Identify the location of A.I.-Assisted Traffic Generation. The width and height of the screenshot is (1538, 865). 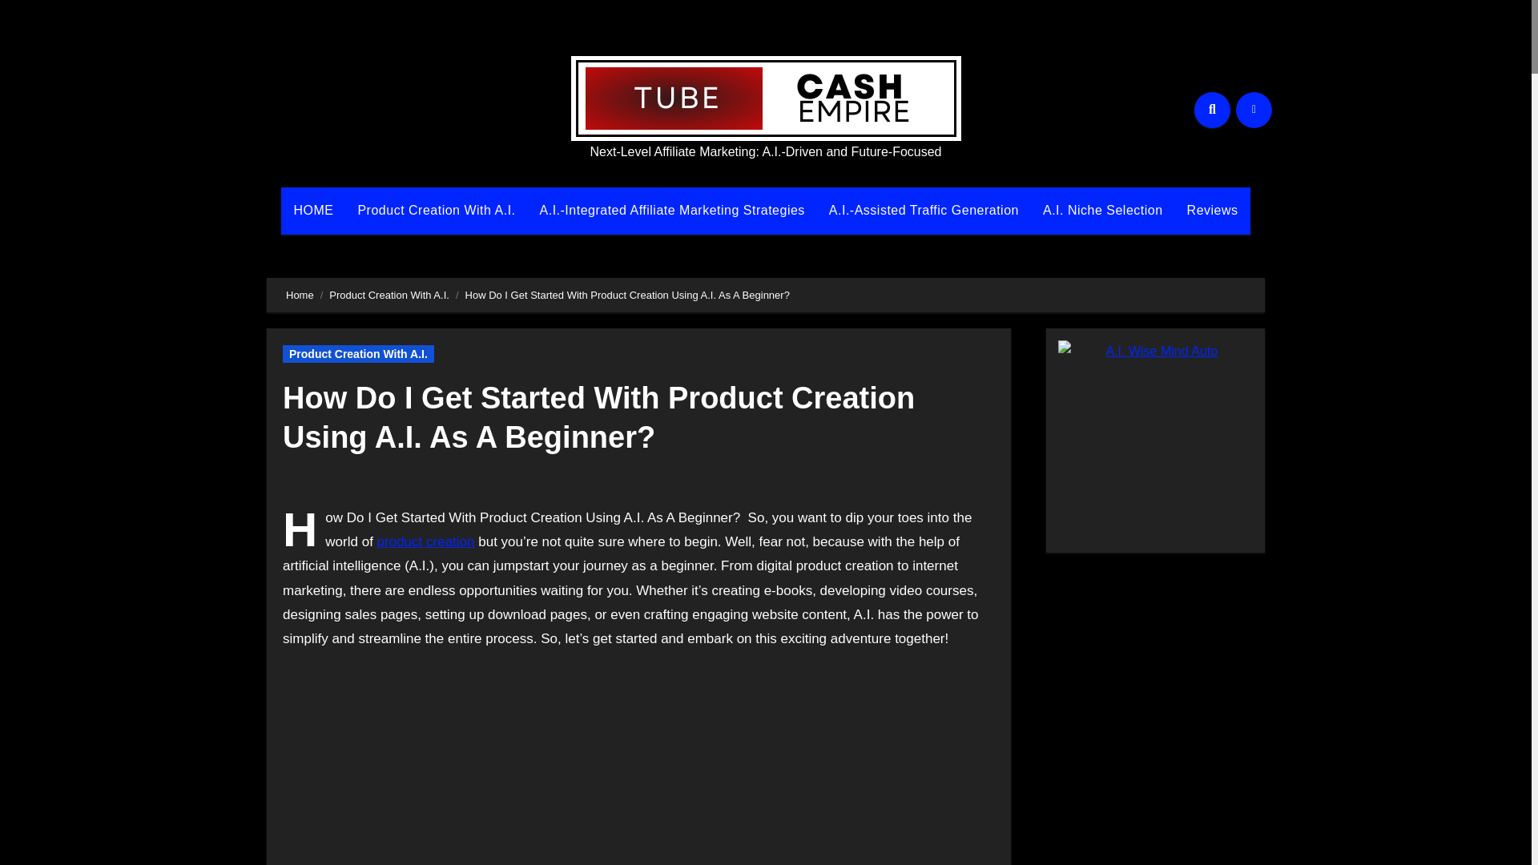
(923, 210).